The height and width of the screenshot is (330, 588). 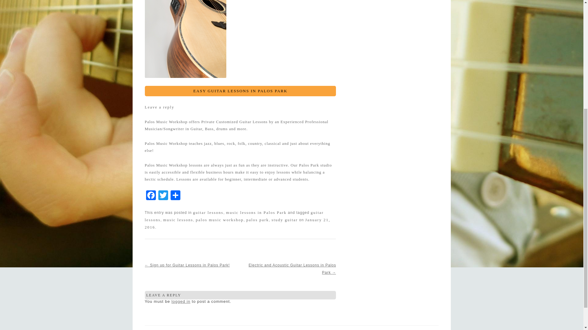 What do you see at coordinates (237, 223) in the screenshot?
I see `January 21, 2016` at bounding box center [237, 223].